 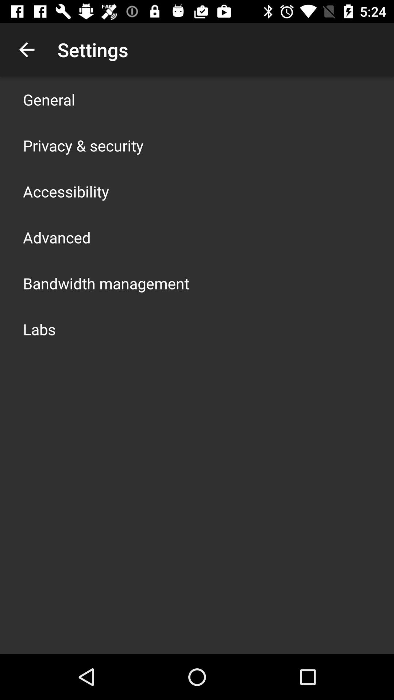 What do you see at coordinates (27, 50) in the screenshot?
I see `turn off app to the left of the settings icon` at bounding box center [27, 50].